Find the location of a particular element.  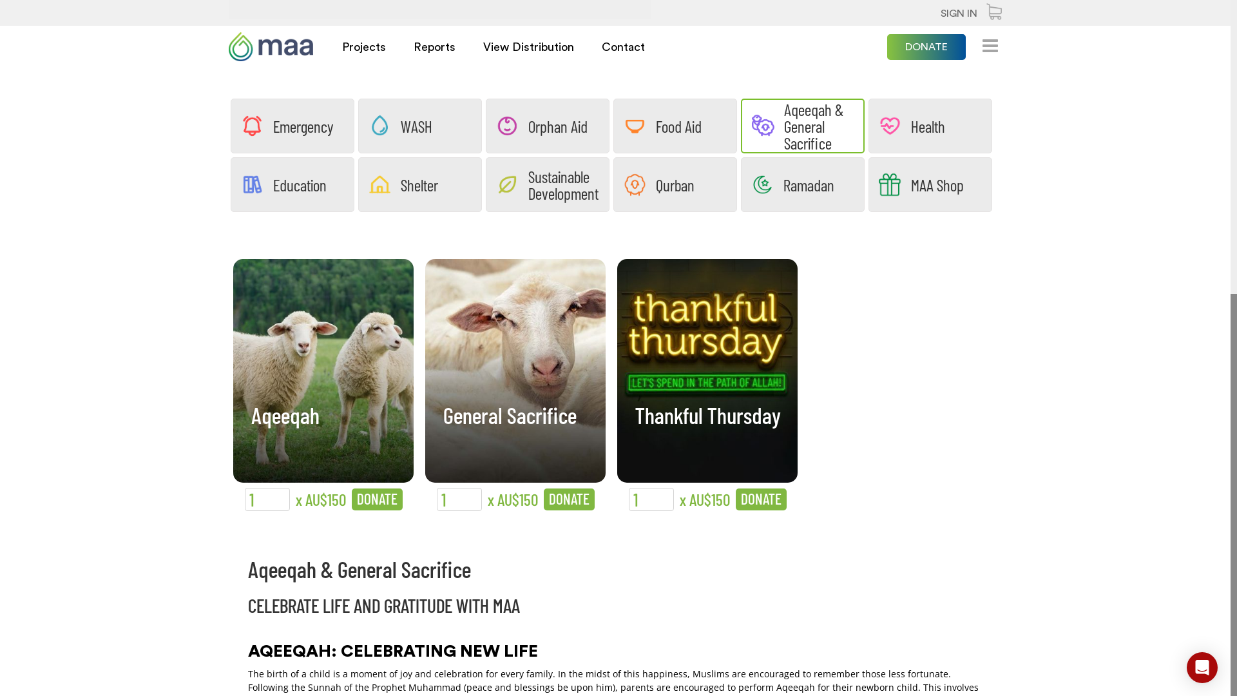

View detail is located at coordinates (323, 370).